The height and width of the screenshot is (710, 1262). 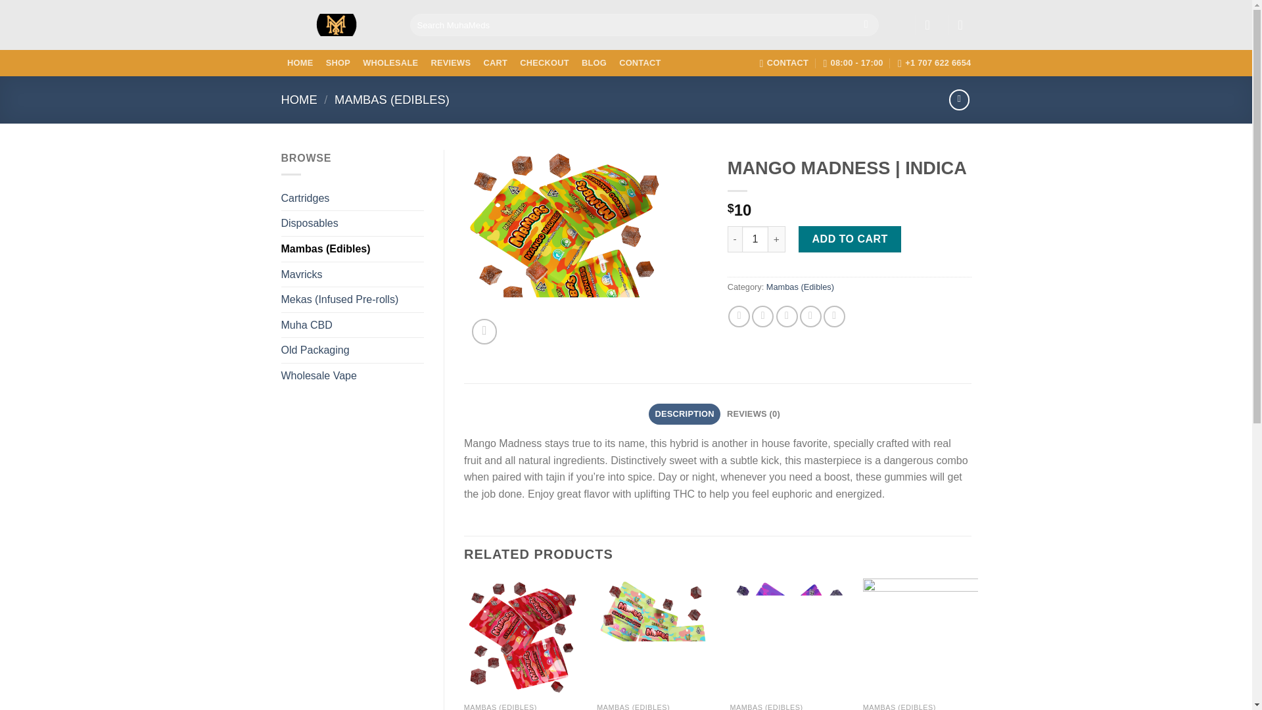 What do you see at coordinates (300, 100) in the screenshot?
I see `HOME` at bounding box center [300, 100].